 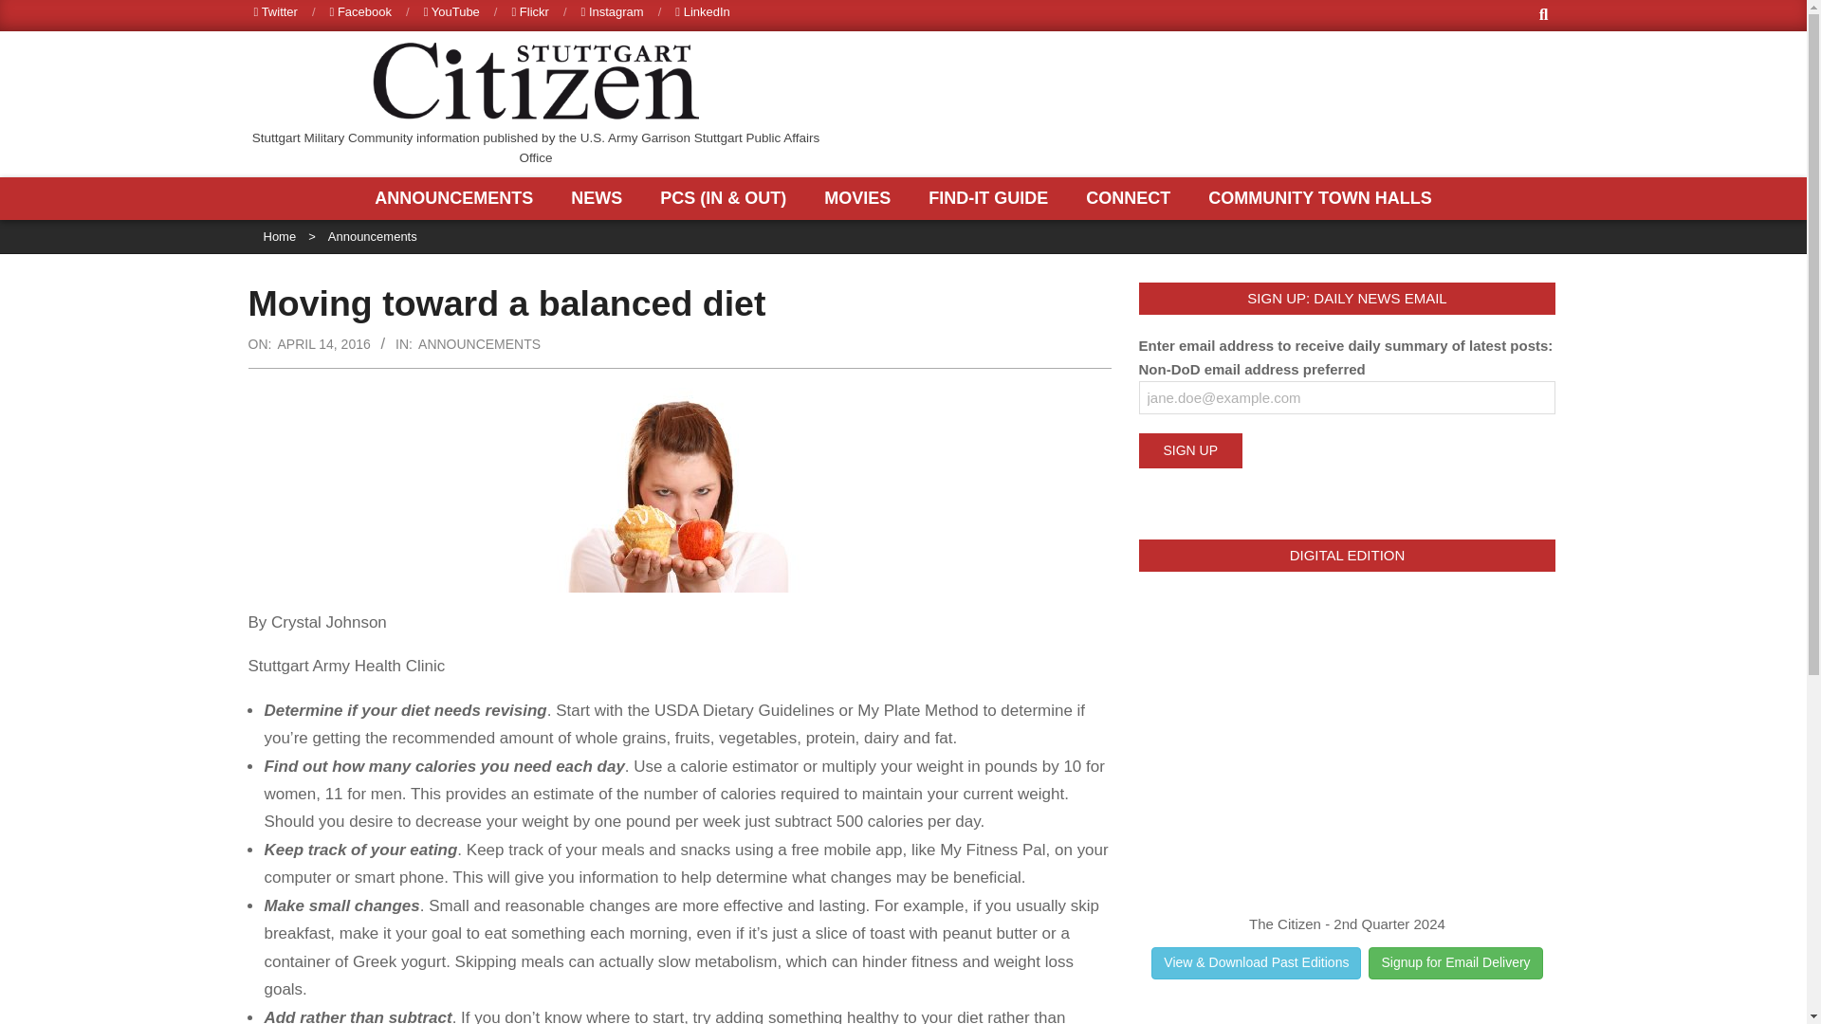 What do you see at coordinates (30, 11) in the screenshot?
I see `Search` at bounding box center [30, 11].